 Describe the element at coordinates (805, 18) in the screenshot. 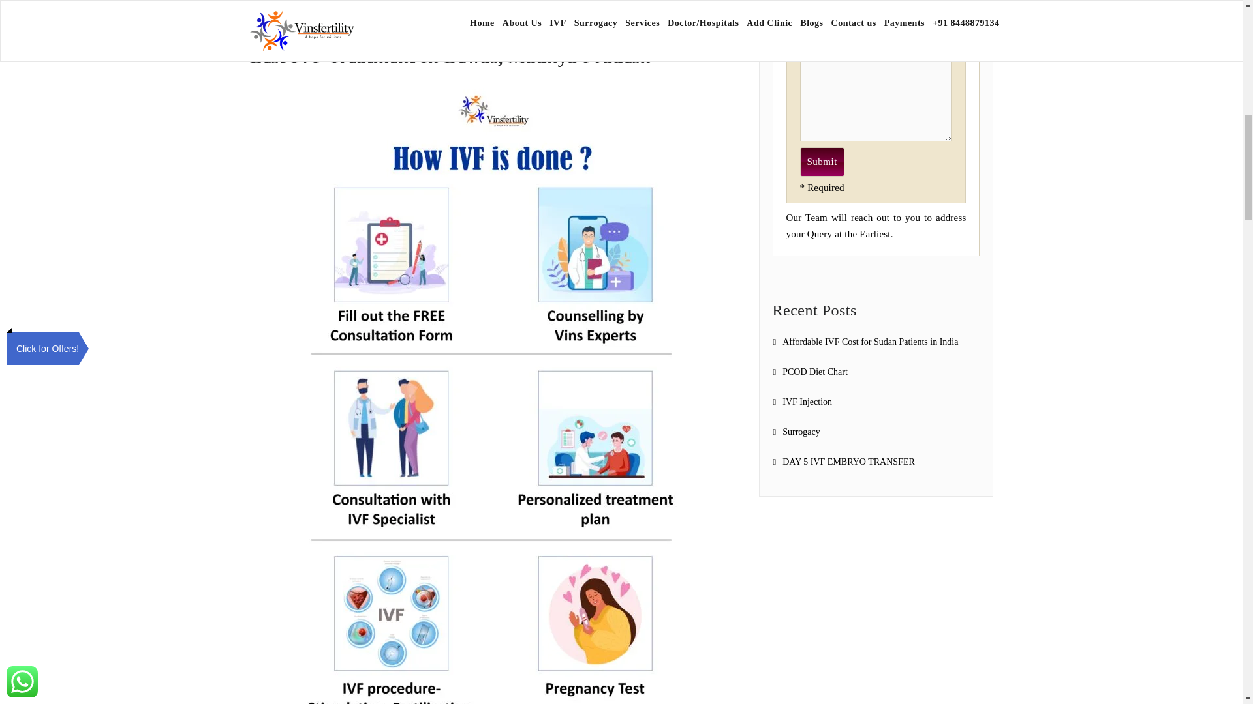

I see `Surrogacy` at that location.